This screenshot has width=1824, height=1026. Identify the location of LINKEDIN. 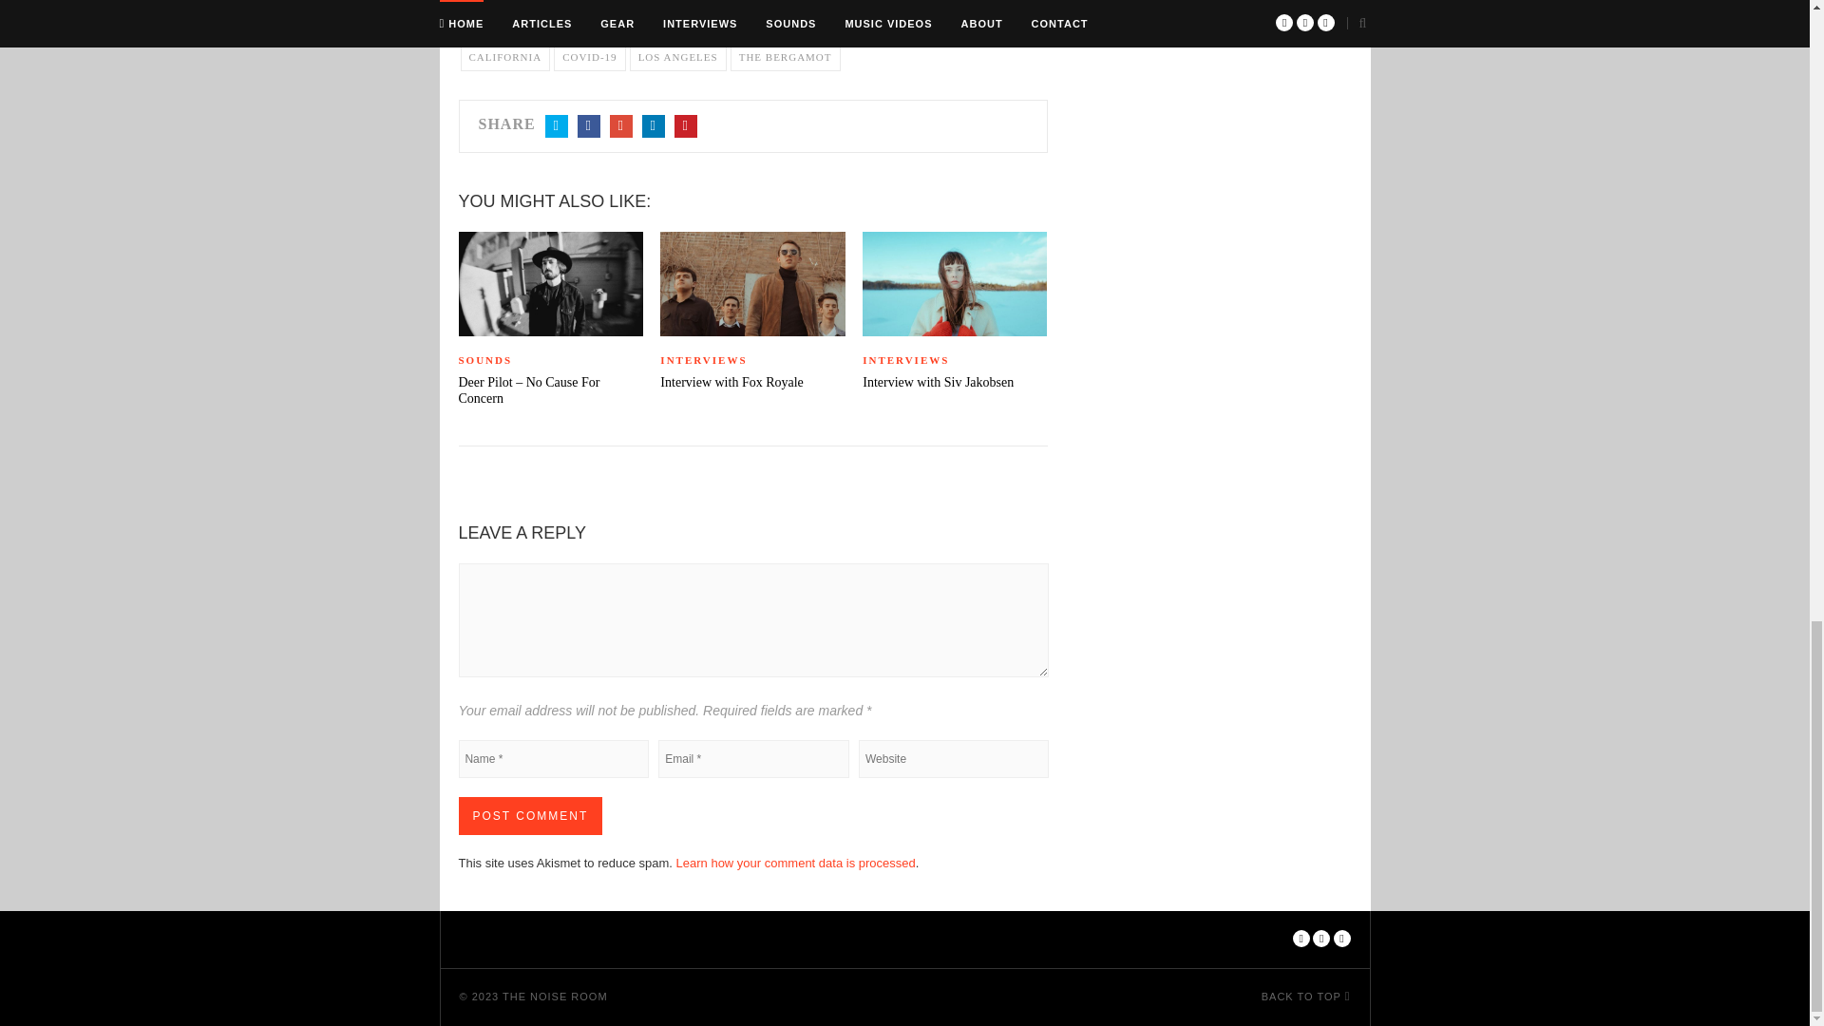
(654, 125).